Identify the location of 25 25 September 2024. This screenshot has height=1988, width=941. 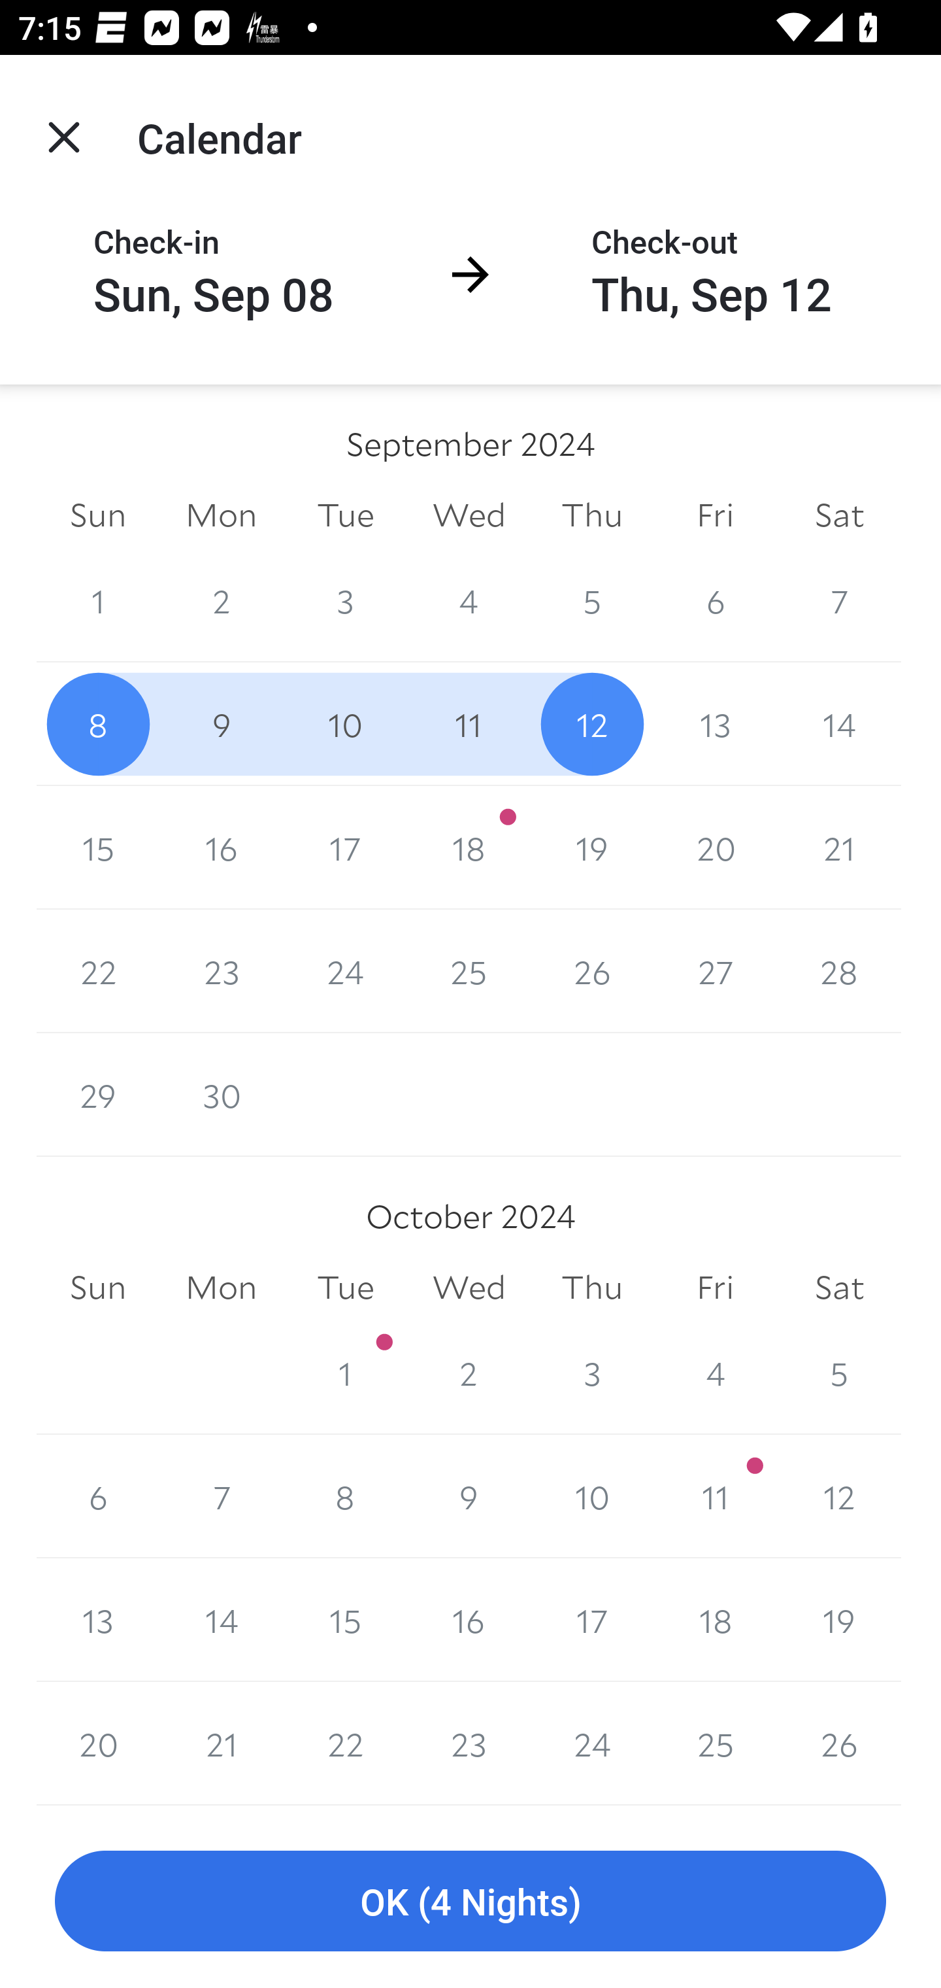
(469, 972).